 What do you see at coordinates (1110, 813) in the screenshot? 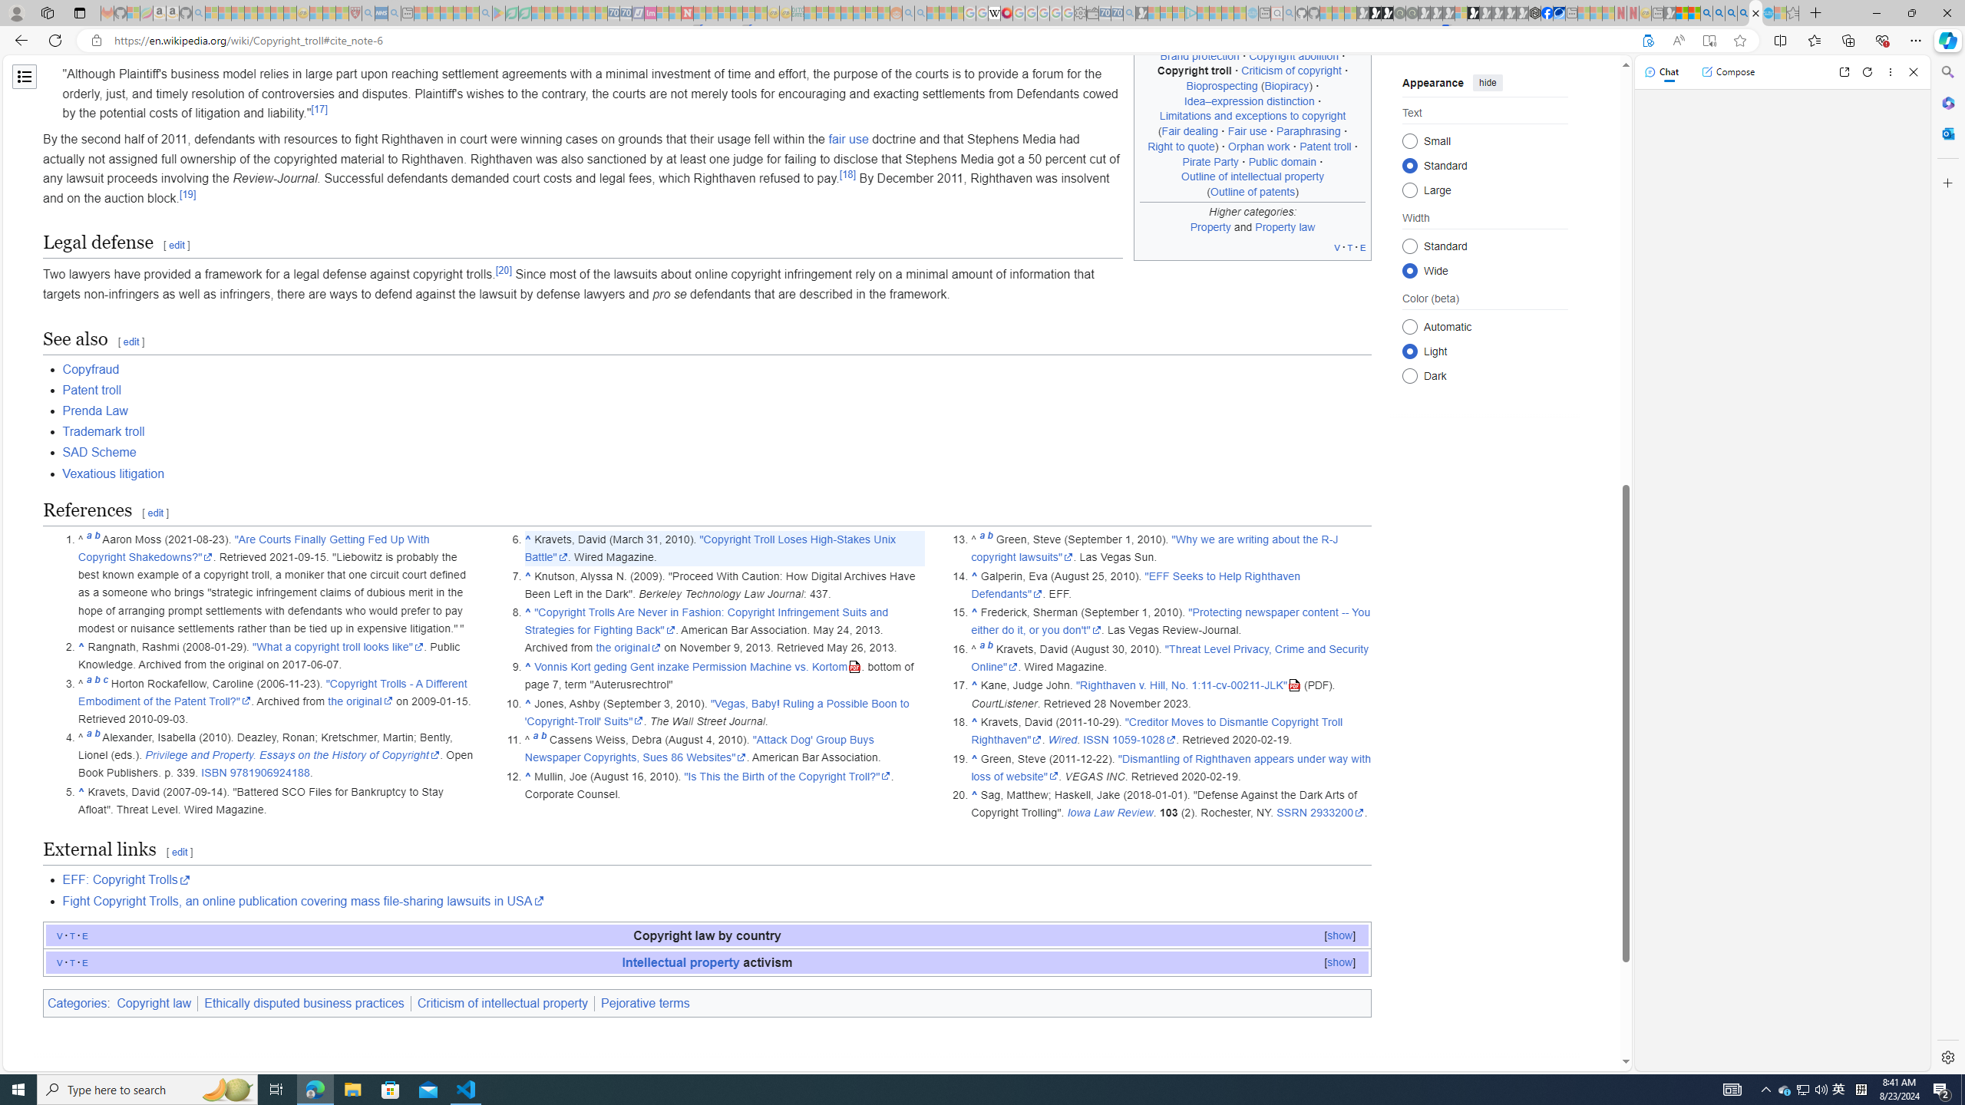
I see `Iowa Law Review` at bounding box center [1110, 813].